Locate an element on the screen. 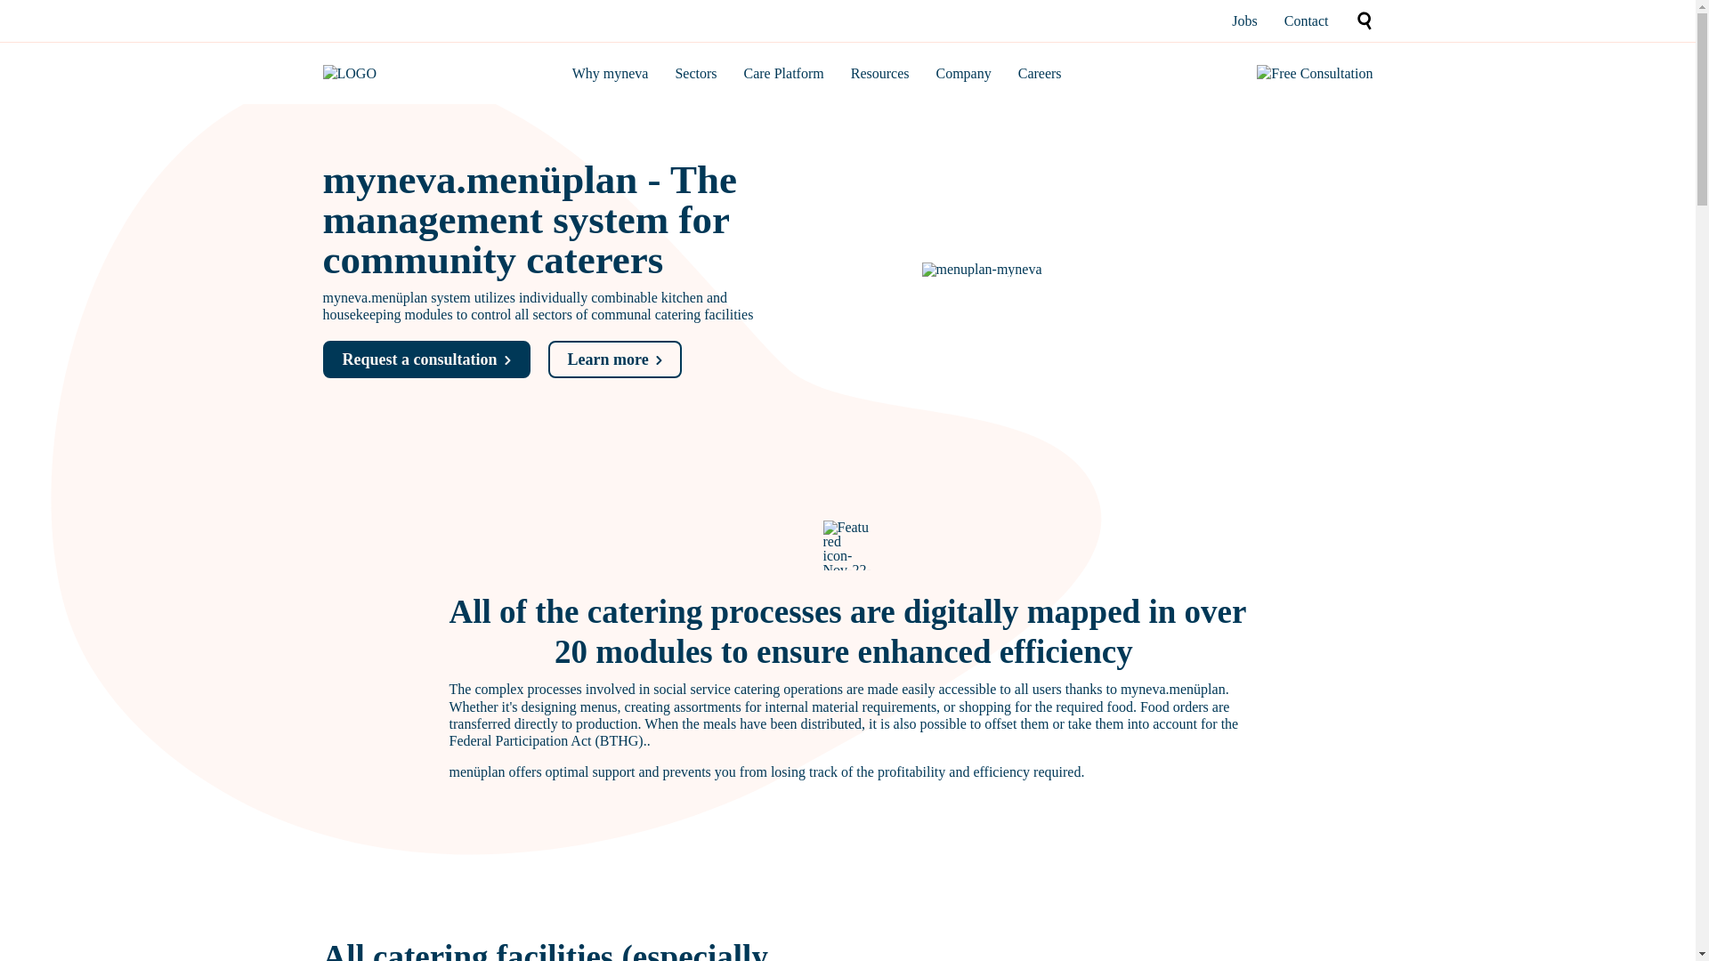 The height and width of the screenshot is (961, 1709). Contact is located at coordinates (1307, 21).